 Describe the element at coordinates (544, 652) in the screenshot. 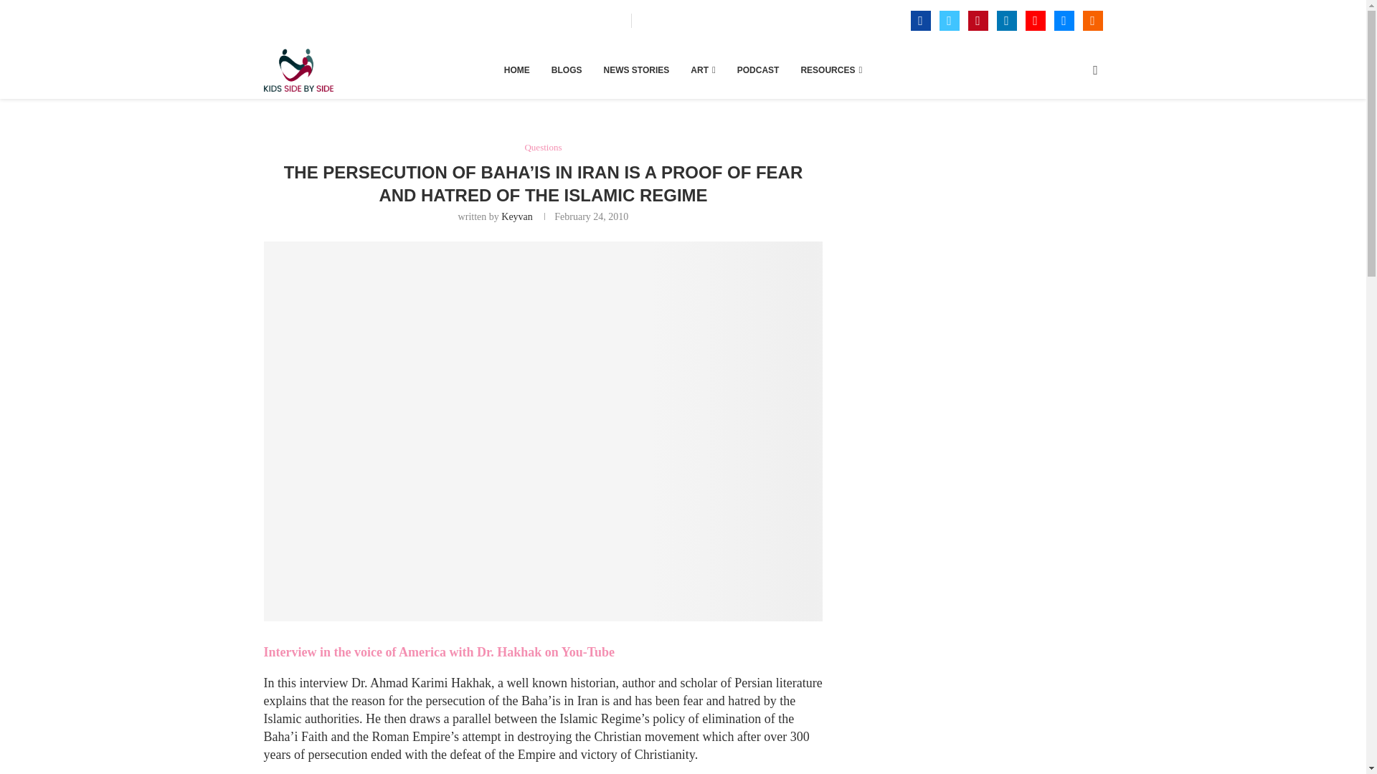

I see `Interview with Dr. Hakhak` at that location.